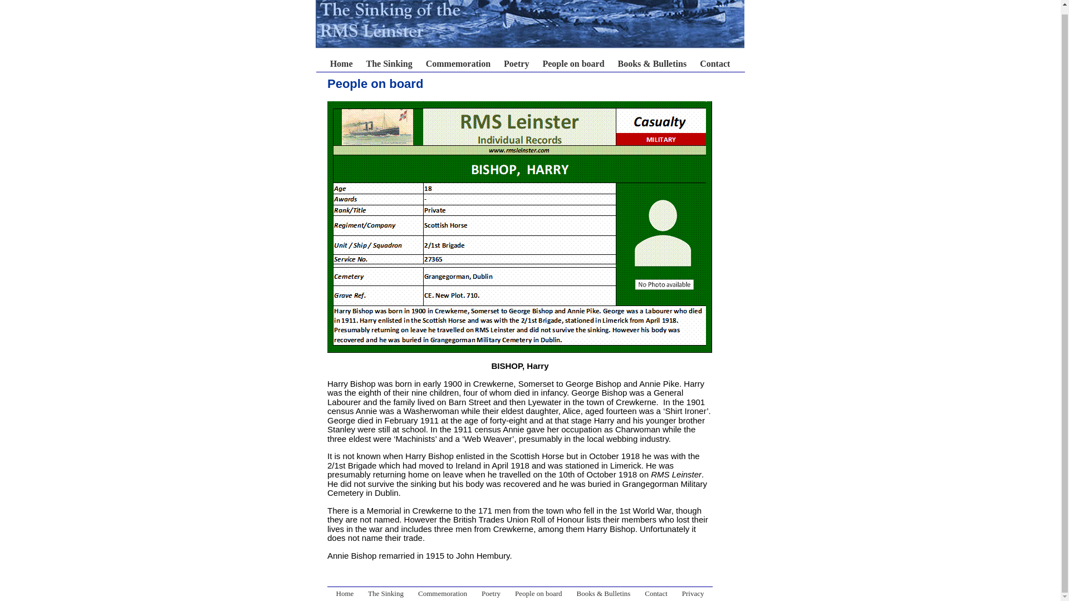  Describe the element at coordinates (430, 68) in the screenshot. I see `Home` at that location.